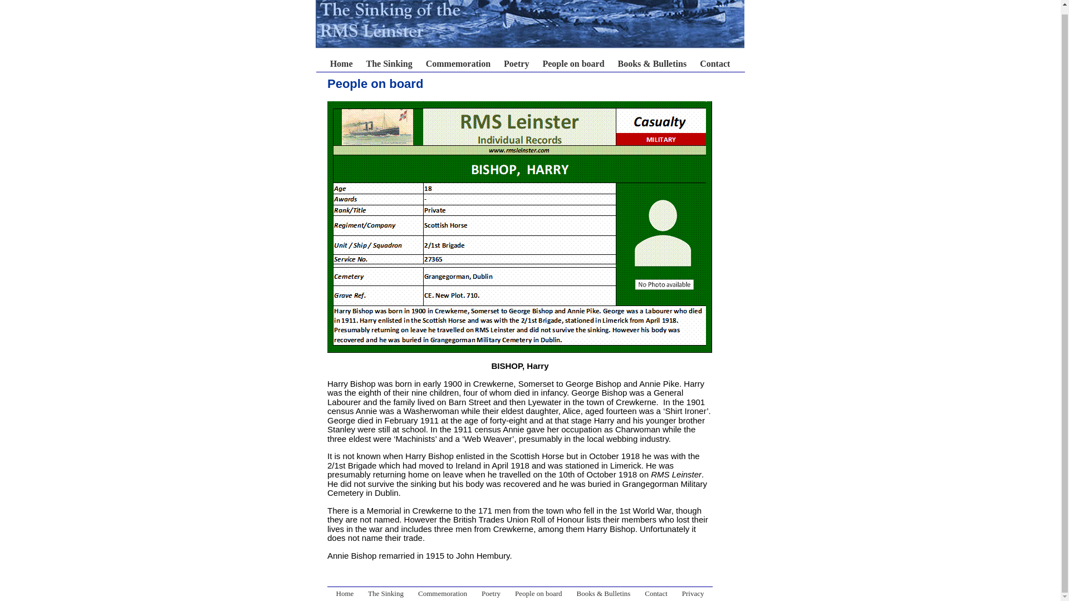  Describe the element at coordinates (430, 68) in the screenshot. I see `Home` at that location.